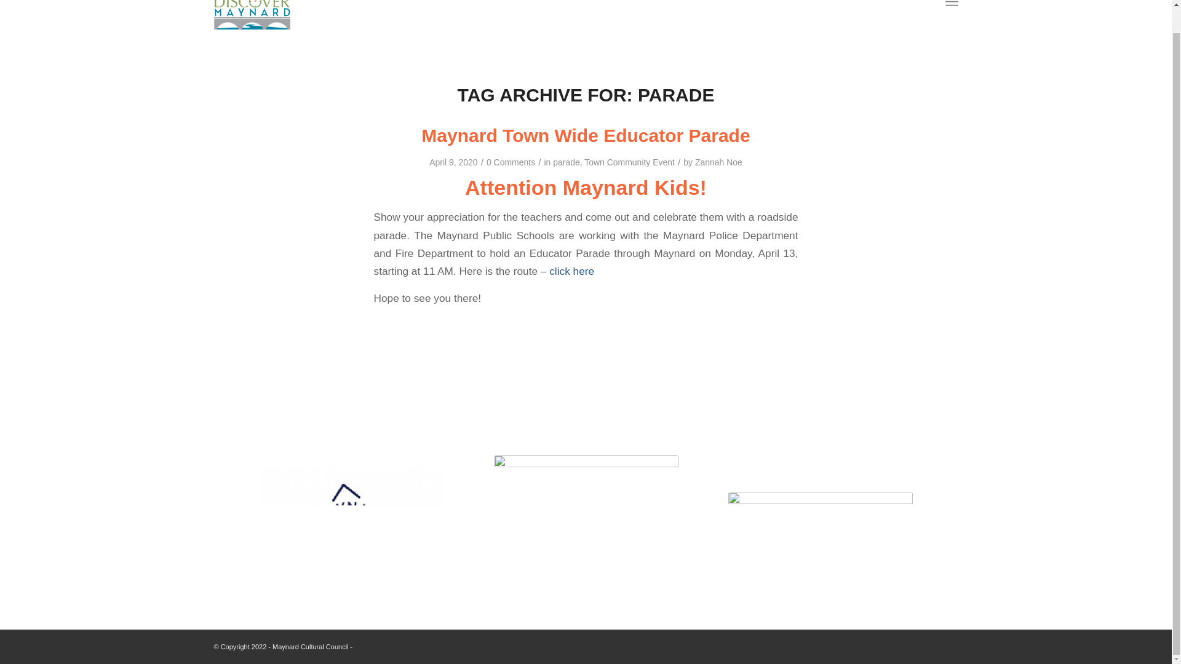 The height and width of the screenshot is (664, 1181). Describe the element at coordinates (252, 15) in the screenshot. I see `dm-logo-2022-enfold-1` at that location.